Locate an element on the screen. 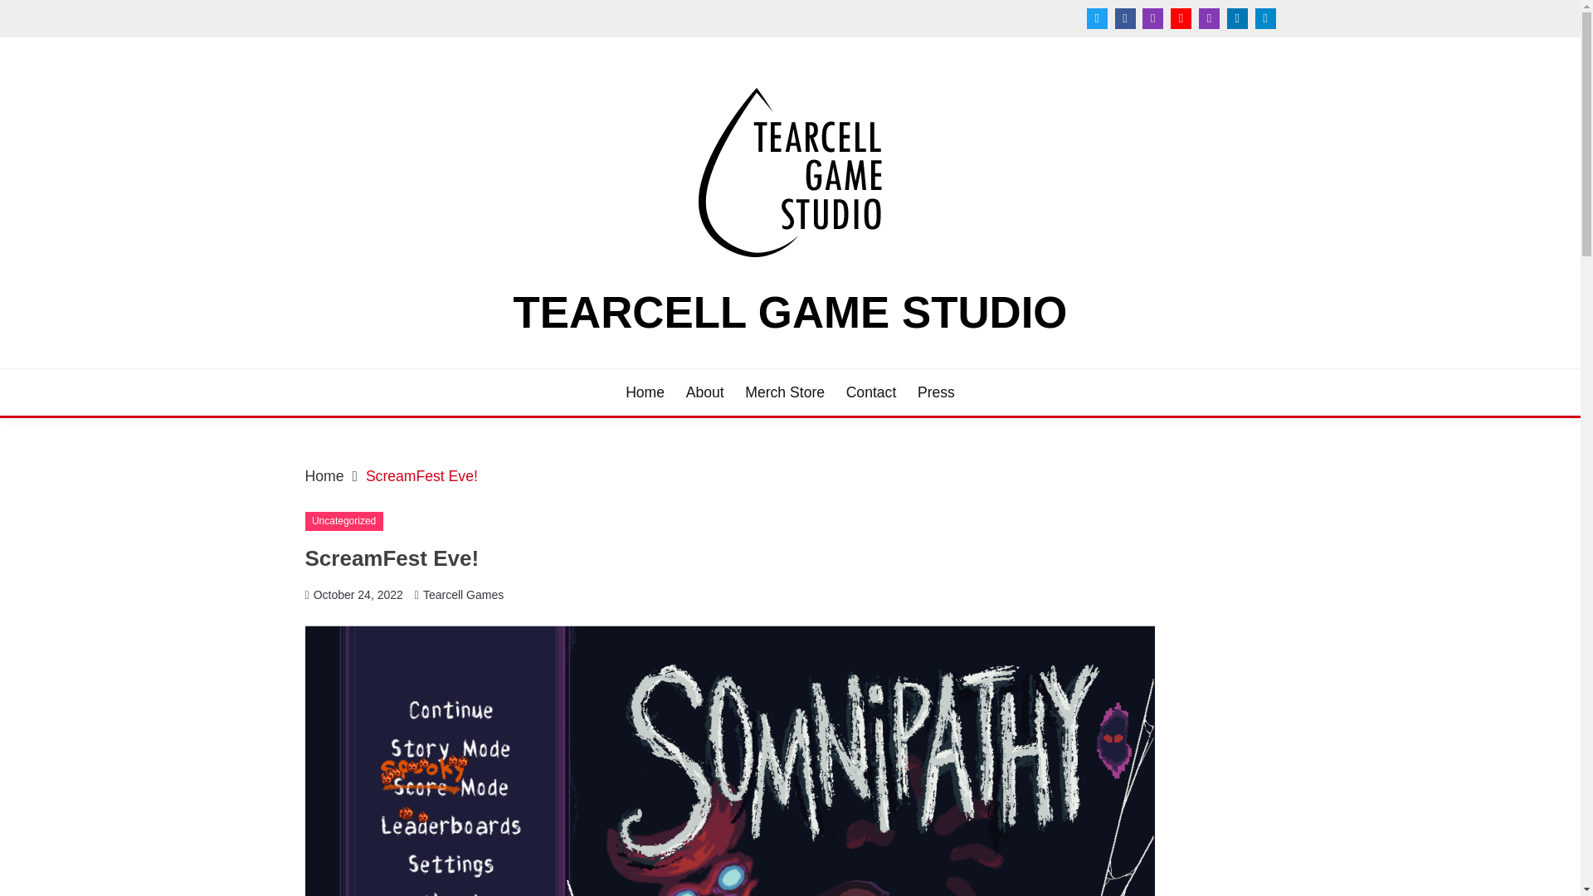 The height and width of the screenshot is (896, 1593). Tearcell Games is located at coordinates (463, 594).